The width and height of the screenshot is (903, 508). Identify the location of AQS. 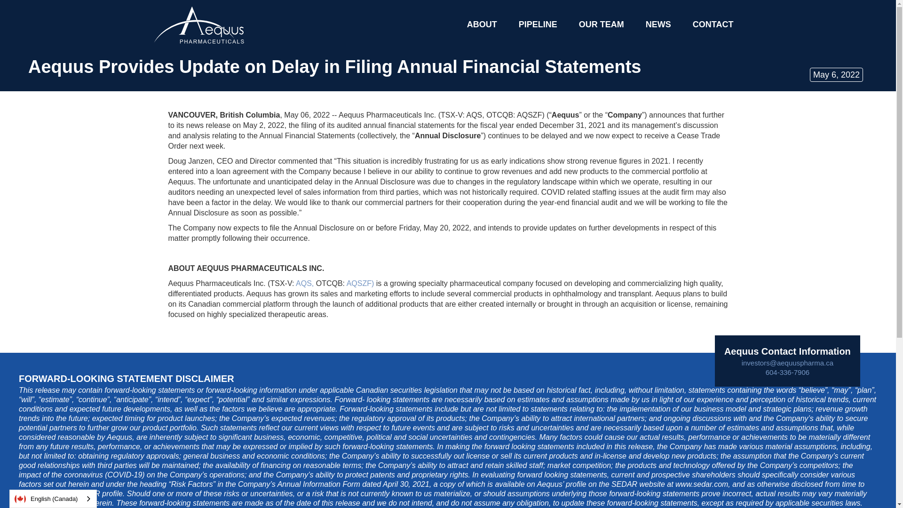
(304, 283).